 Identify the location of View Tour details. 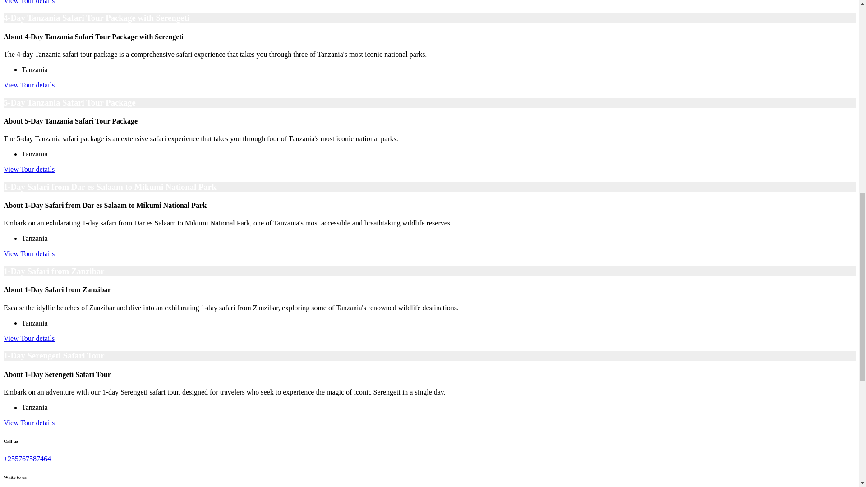
(29, 85).